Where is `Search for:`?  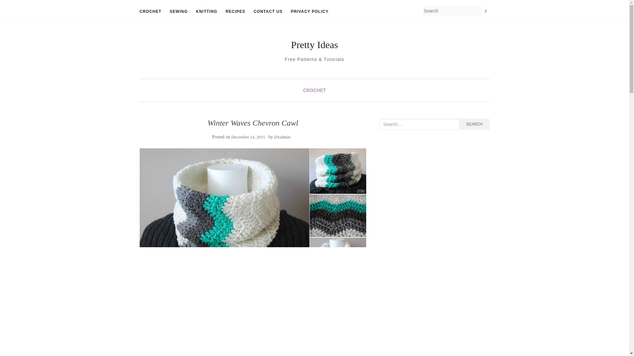 Search for: is located at coordinates (419, 124).